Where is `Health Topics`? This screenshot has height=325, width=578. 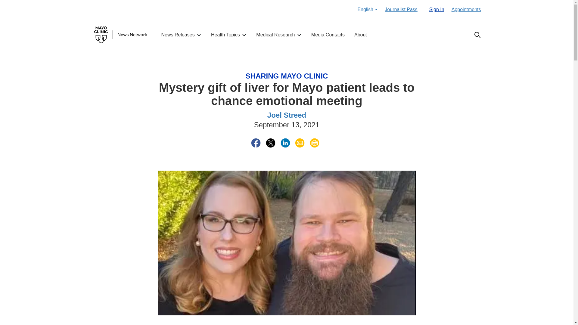
Health Topics is located at coordinates (229, 35).